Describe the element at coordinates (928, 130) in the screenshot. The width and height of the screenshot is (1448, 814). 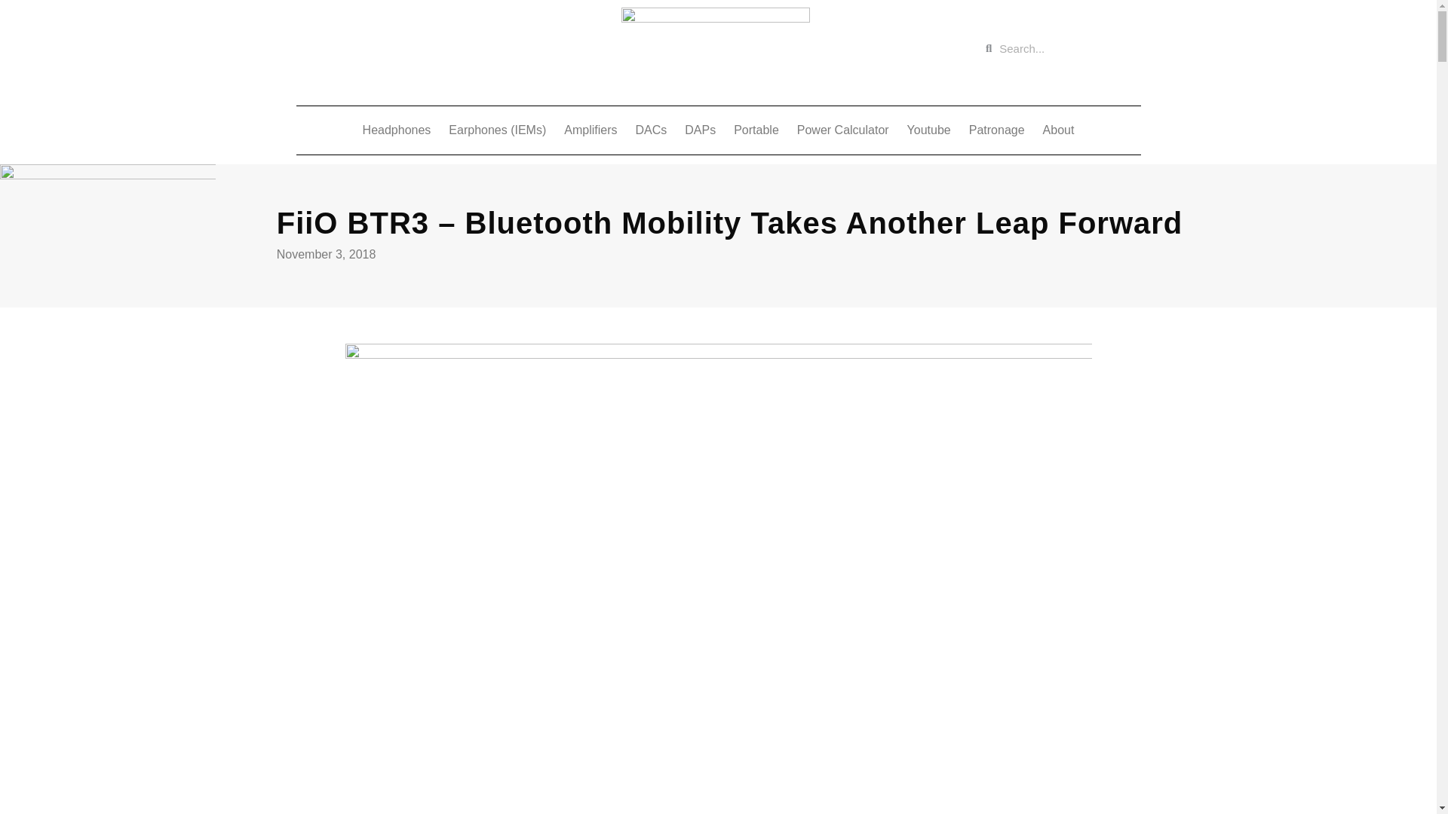
I see `Youtube` at that location.